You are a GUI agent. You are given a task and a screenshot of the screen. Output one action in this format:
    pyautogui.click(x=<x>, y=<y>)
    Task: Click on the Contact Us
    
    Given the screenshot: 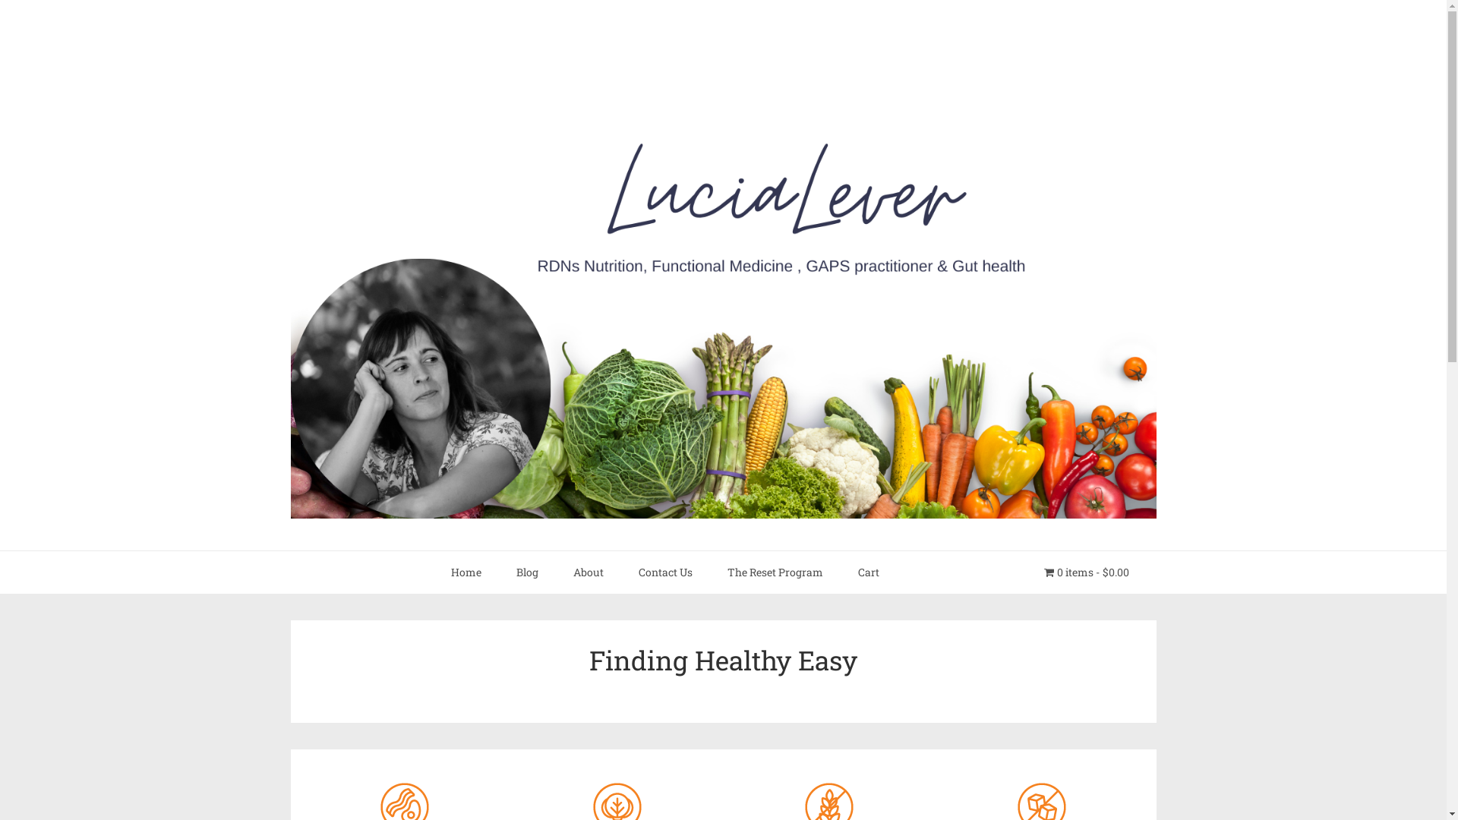 What is the action you would take?
    pyautogui.click(x=665, y=572)
    